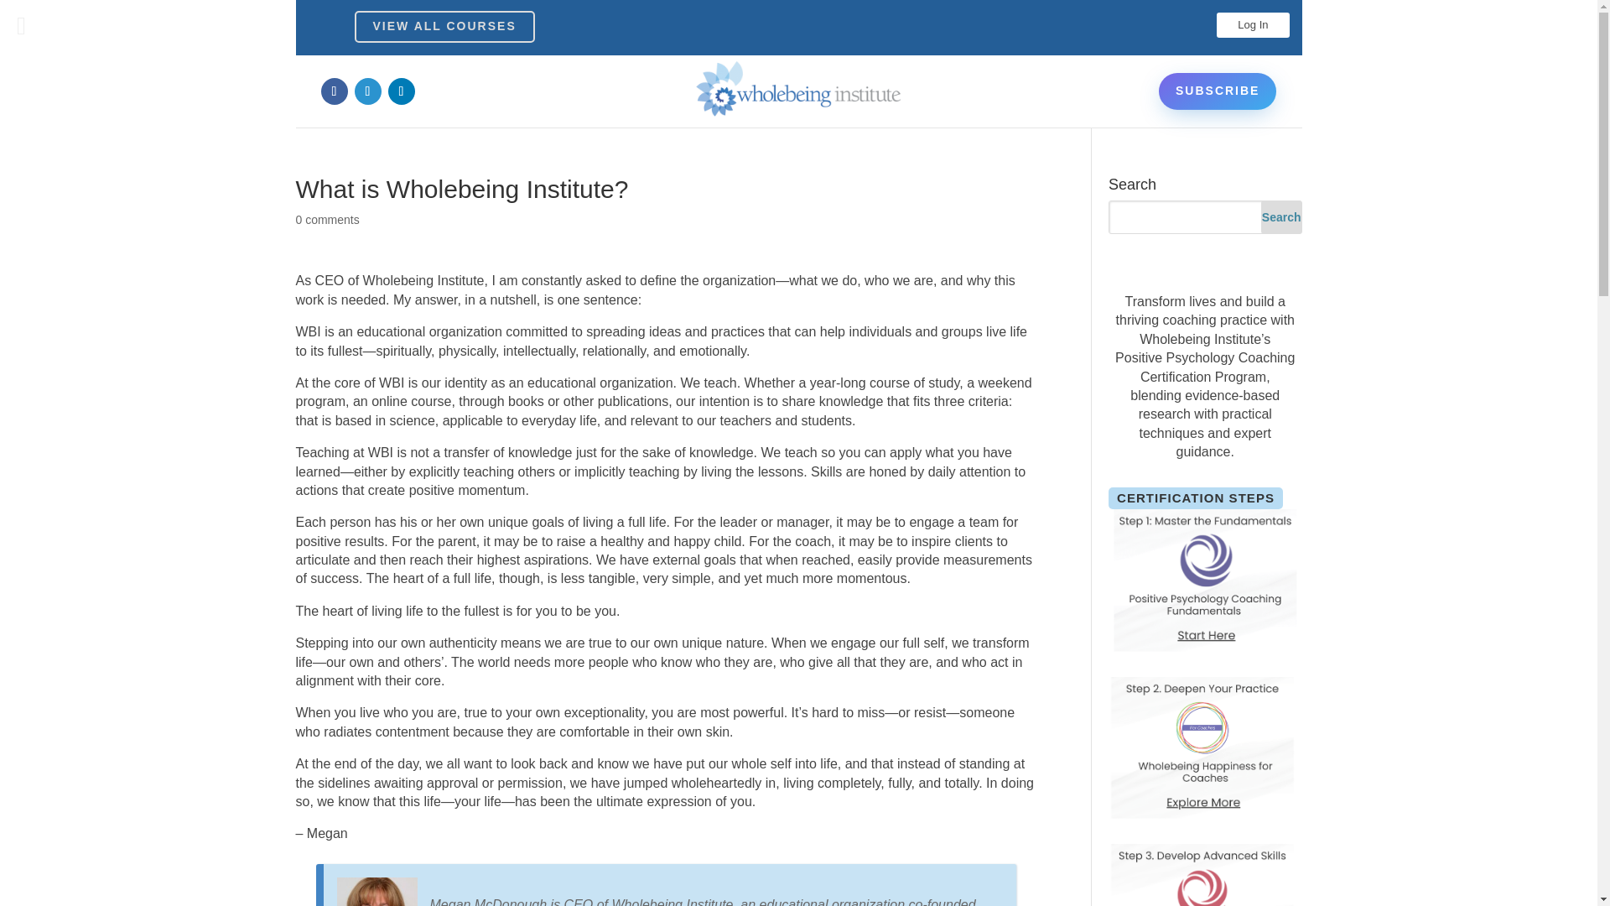  Describe the element at coordinates (1281, 216) in the screenshot. I see `Search` at that location.